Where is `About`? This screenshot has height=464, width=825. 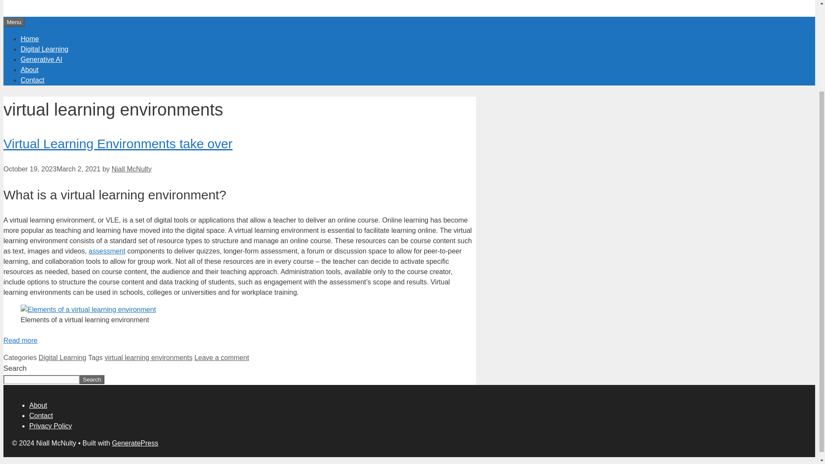 About is located at coordinates (30, 69).